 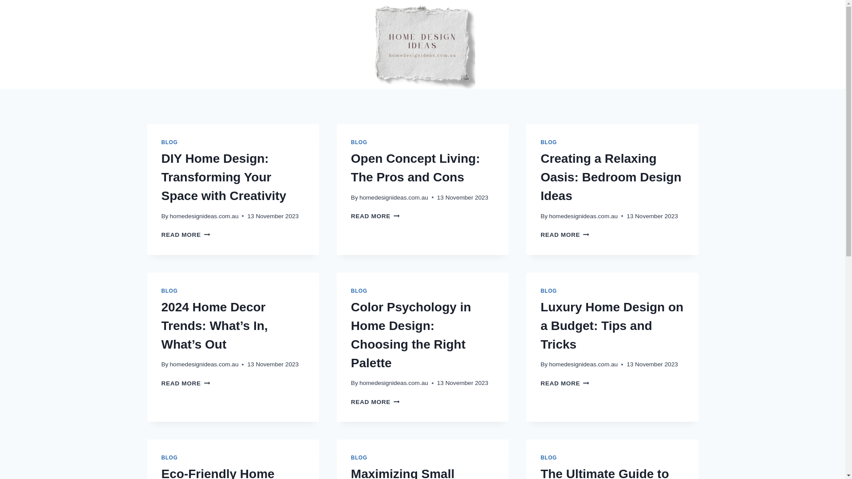 I want to click on BLOG, so click(x=170, y=142).